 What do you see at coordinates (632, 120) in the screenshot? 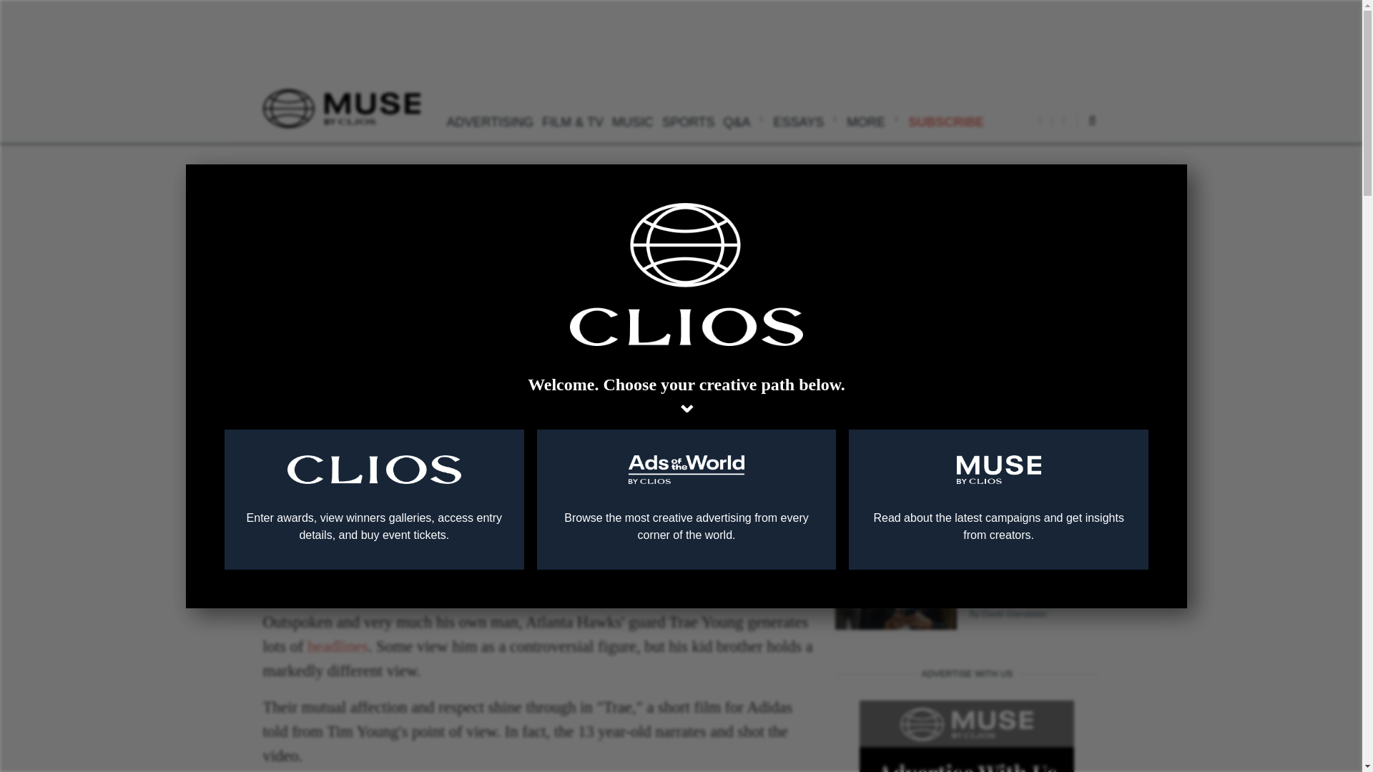
I see `MUSIC` at bounding box center [632, 120].